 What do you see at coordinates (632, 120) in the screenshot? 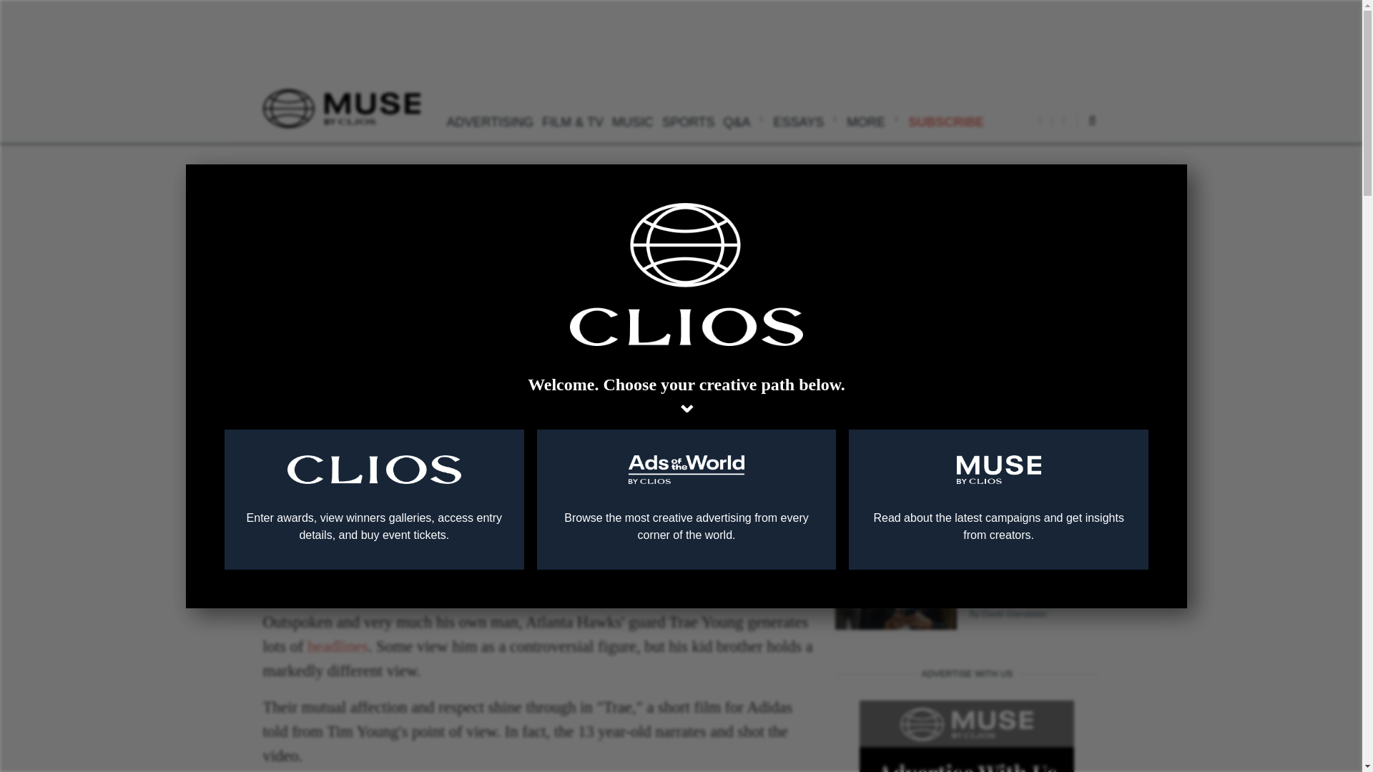
I see `MUSIC` at bounding box center [632, 120].